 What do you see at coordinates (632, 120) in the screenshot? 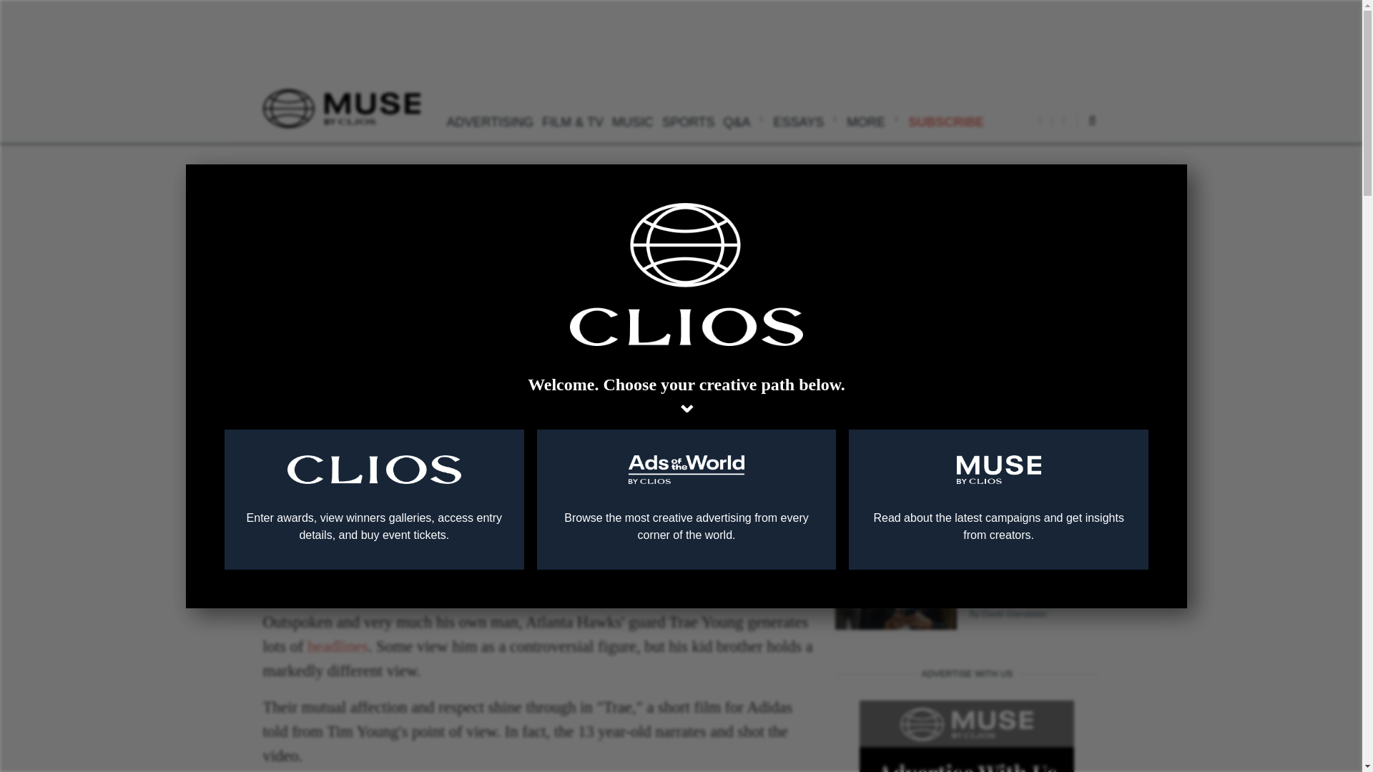
I see `MUSIC` at bounding box center [632, 120].